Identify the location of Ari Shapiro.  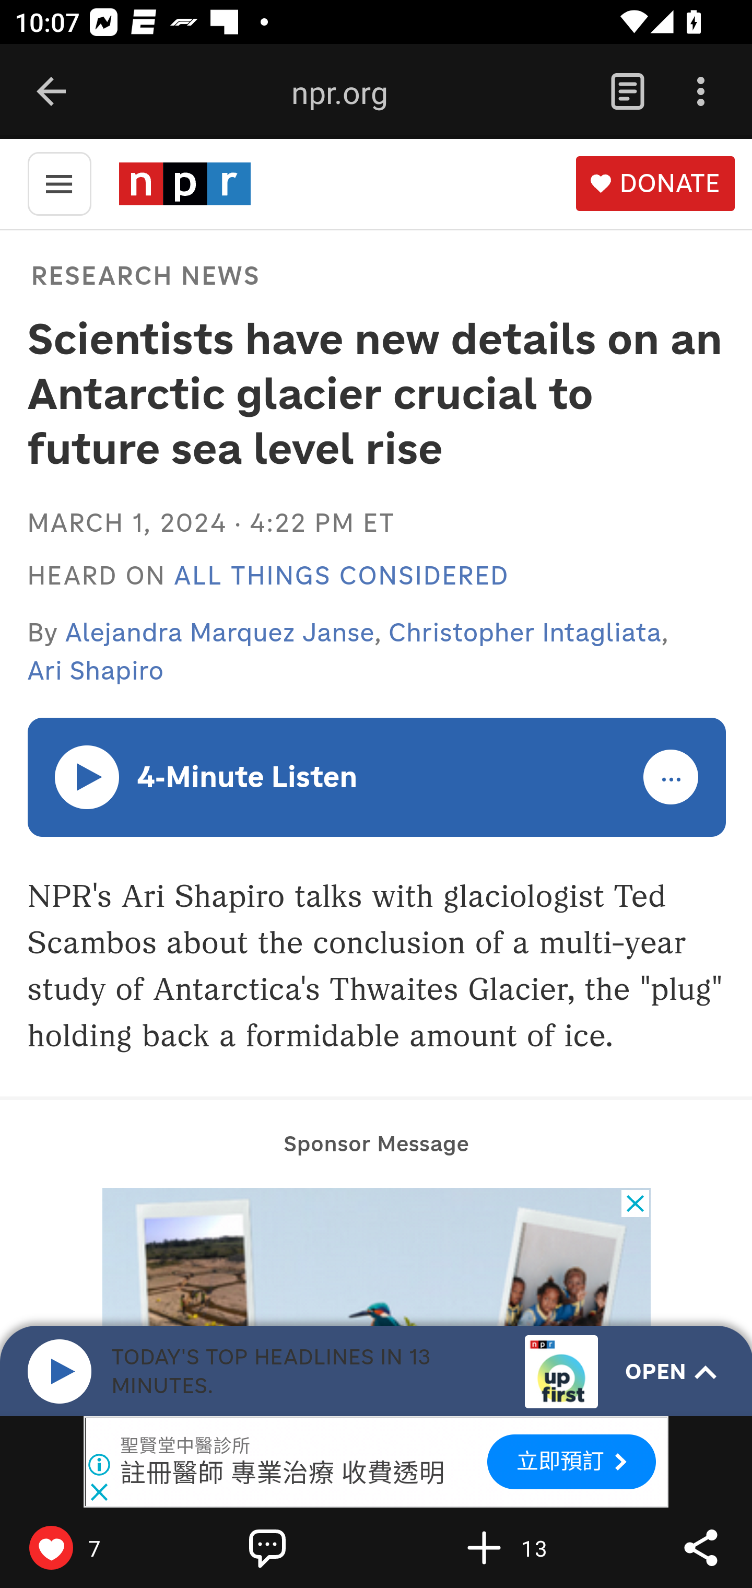
(95, 671).